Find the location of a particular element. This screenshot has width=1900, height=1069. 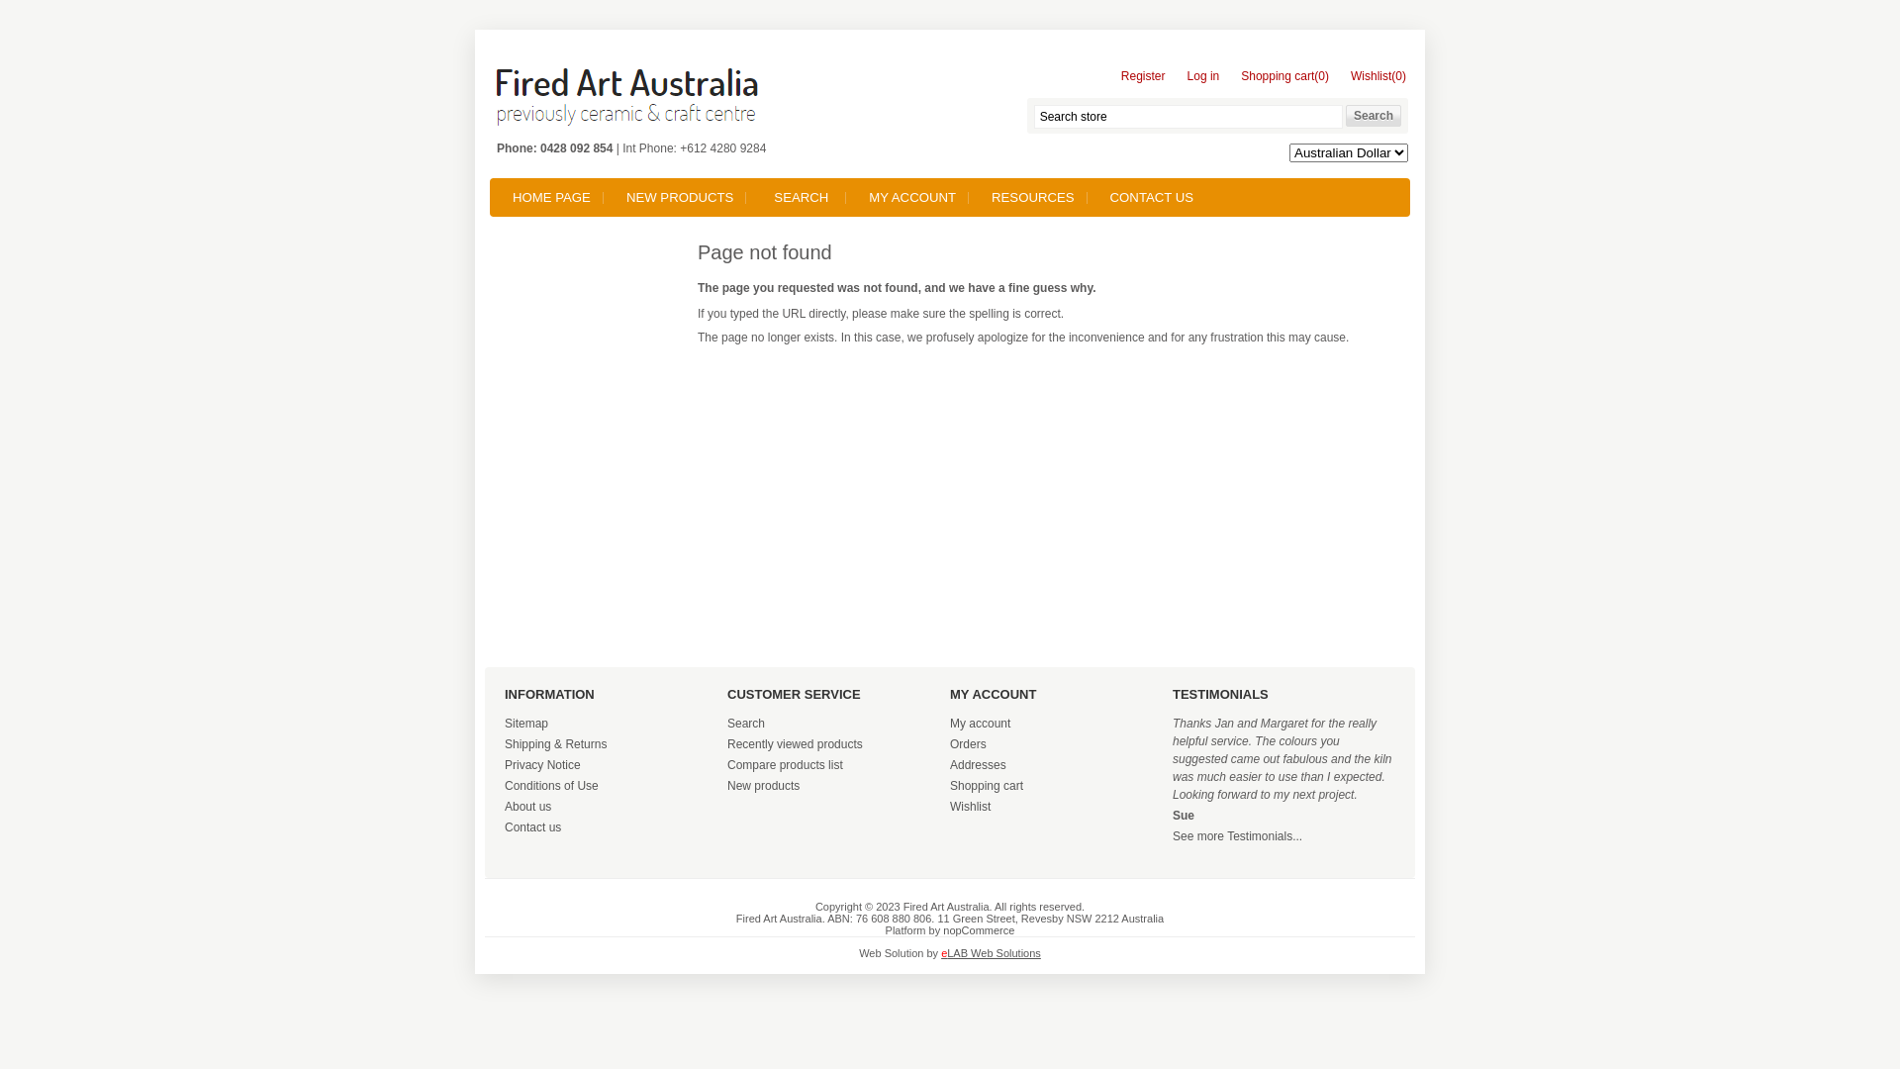

Search is located at coordinates (1374, 116).